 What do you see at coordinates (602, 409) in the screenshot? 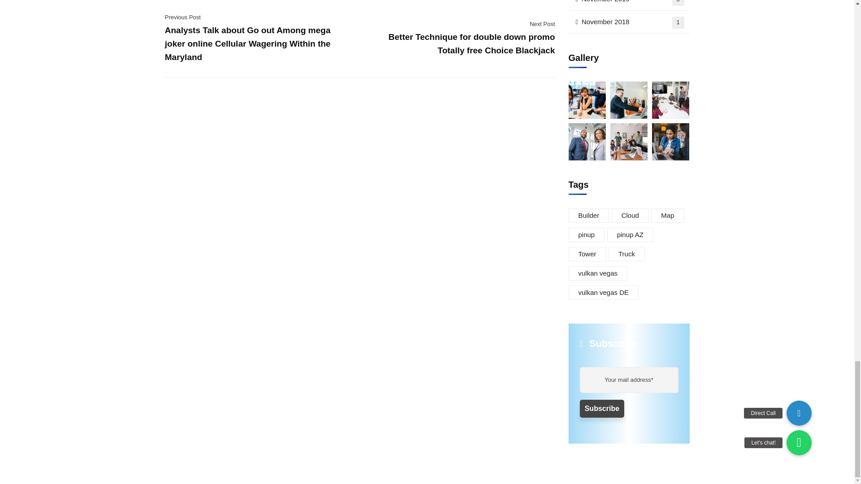
I see `Subscribe` at bounding box center [602, 409].